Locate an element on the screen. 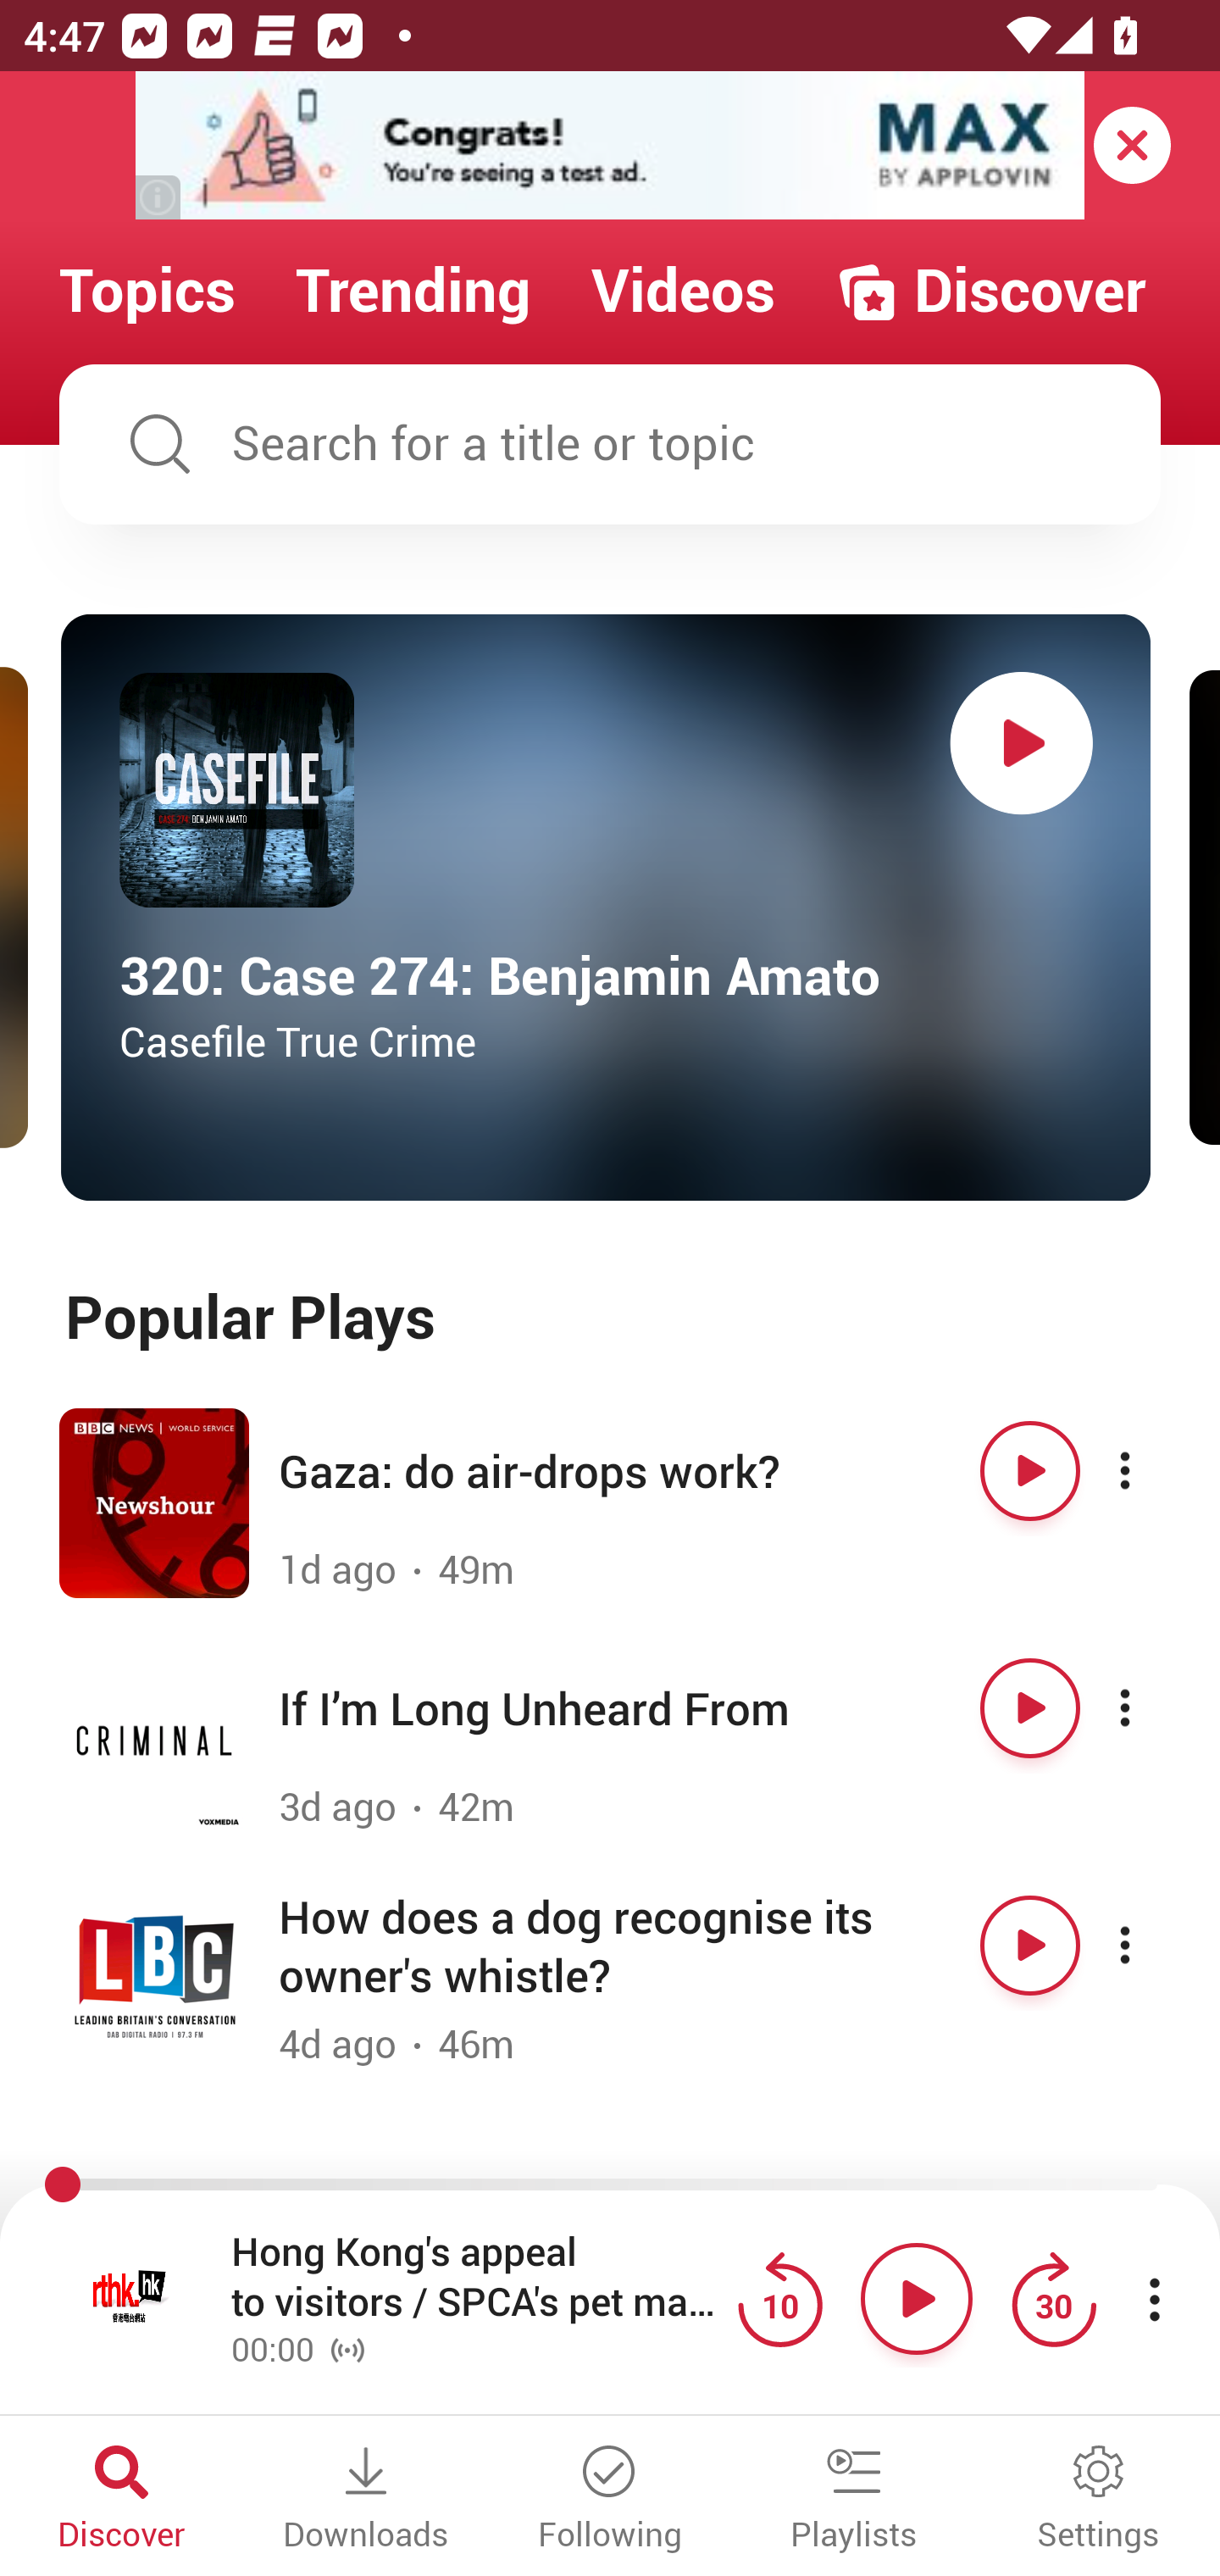 The height and width of the screenshot is (2576, 1220). Jump forward is located at coordinates (1053, 2298).